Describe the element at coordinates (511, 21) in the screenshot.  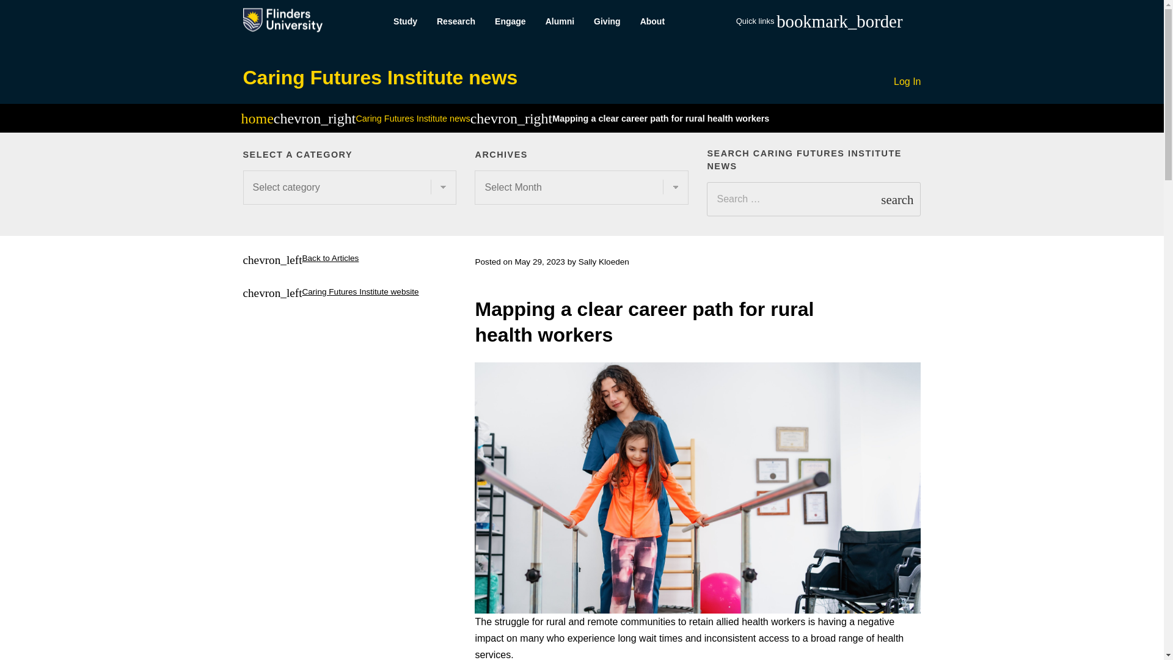
I see `Engage` at that location.